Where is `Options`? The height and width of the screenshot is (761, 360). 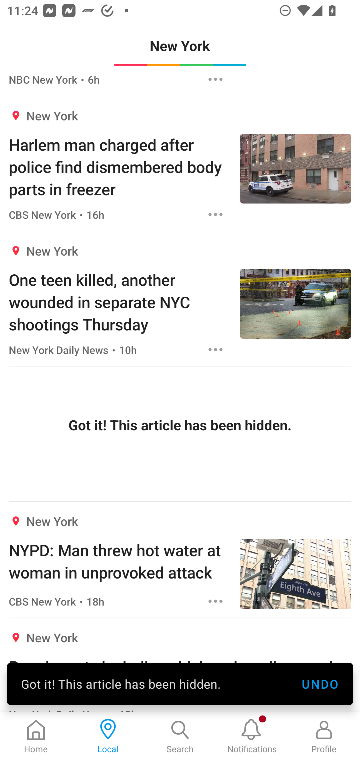
Options is located at coordinates (215, 485).